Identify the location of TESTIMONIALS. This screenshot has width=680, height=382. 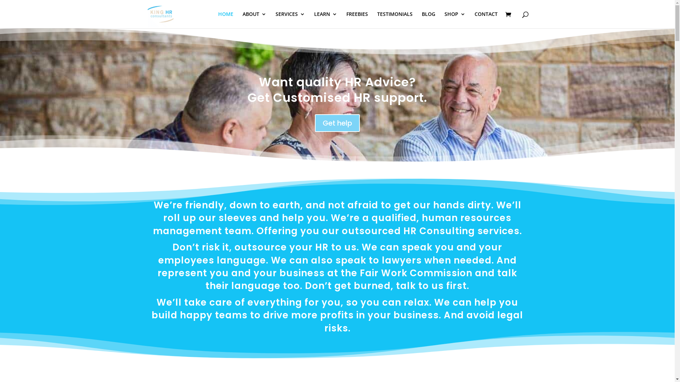
(395, 20).